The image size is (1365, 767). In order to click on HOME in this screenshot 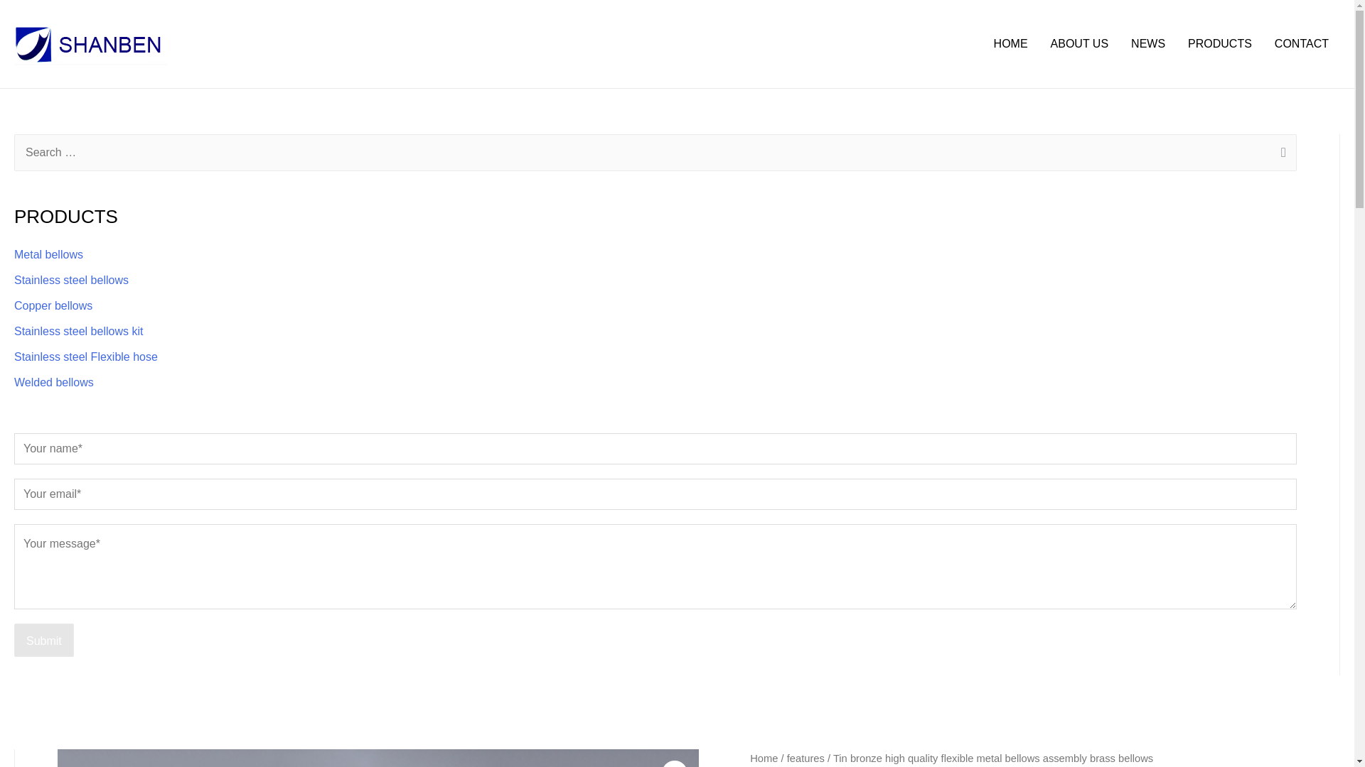, I will do `click(1011, 44)`.